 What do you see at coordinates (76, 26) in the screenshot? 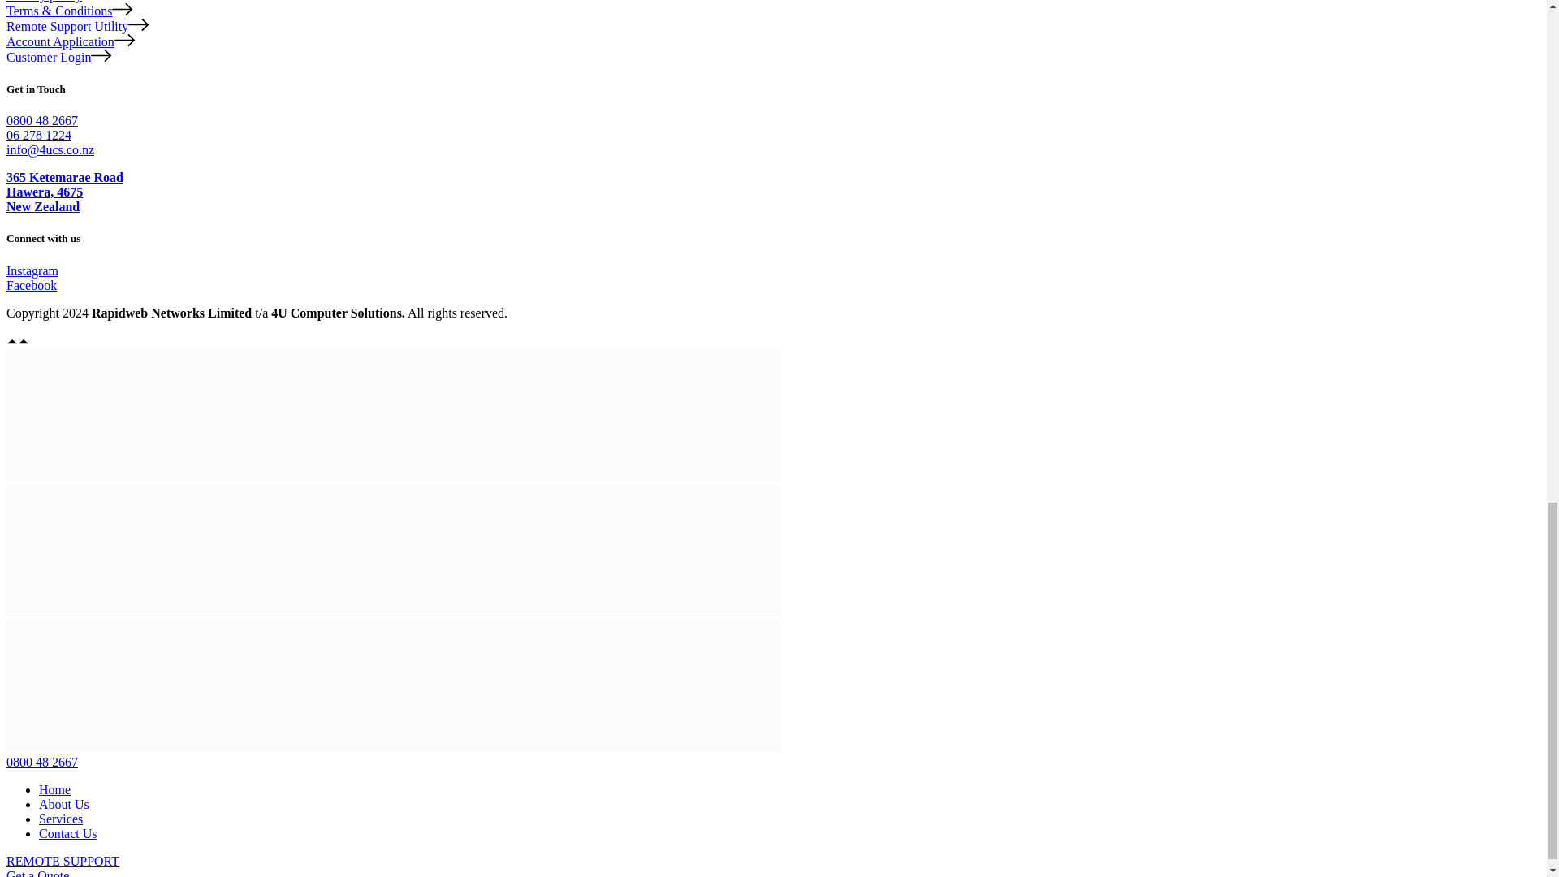
I see `Remote Support Utility` at bounding box center [76, 26].